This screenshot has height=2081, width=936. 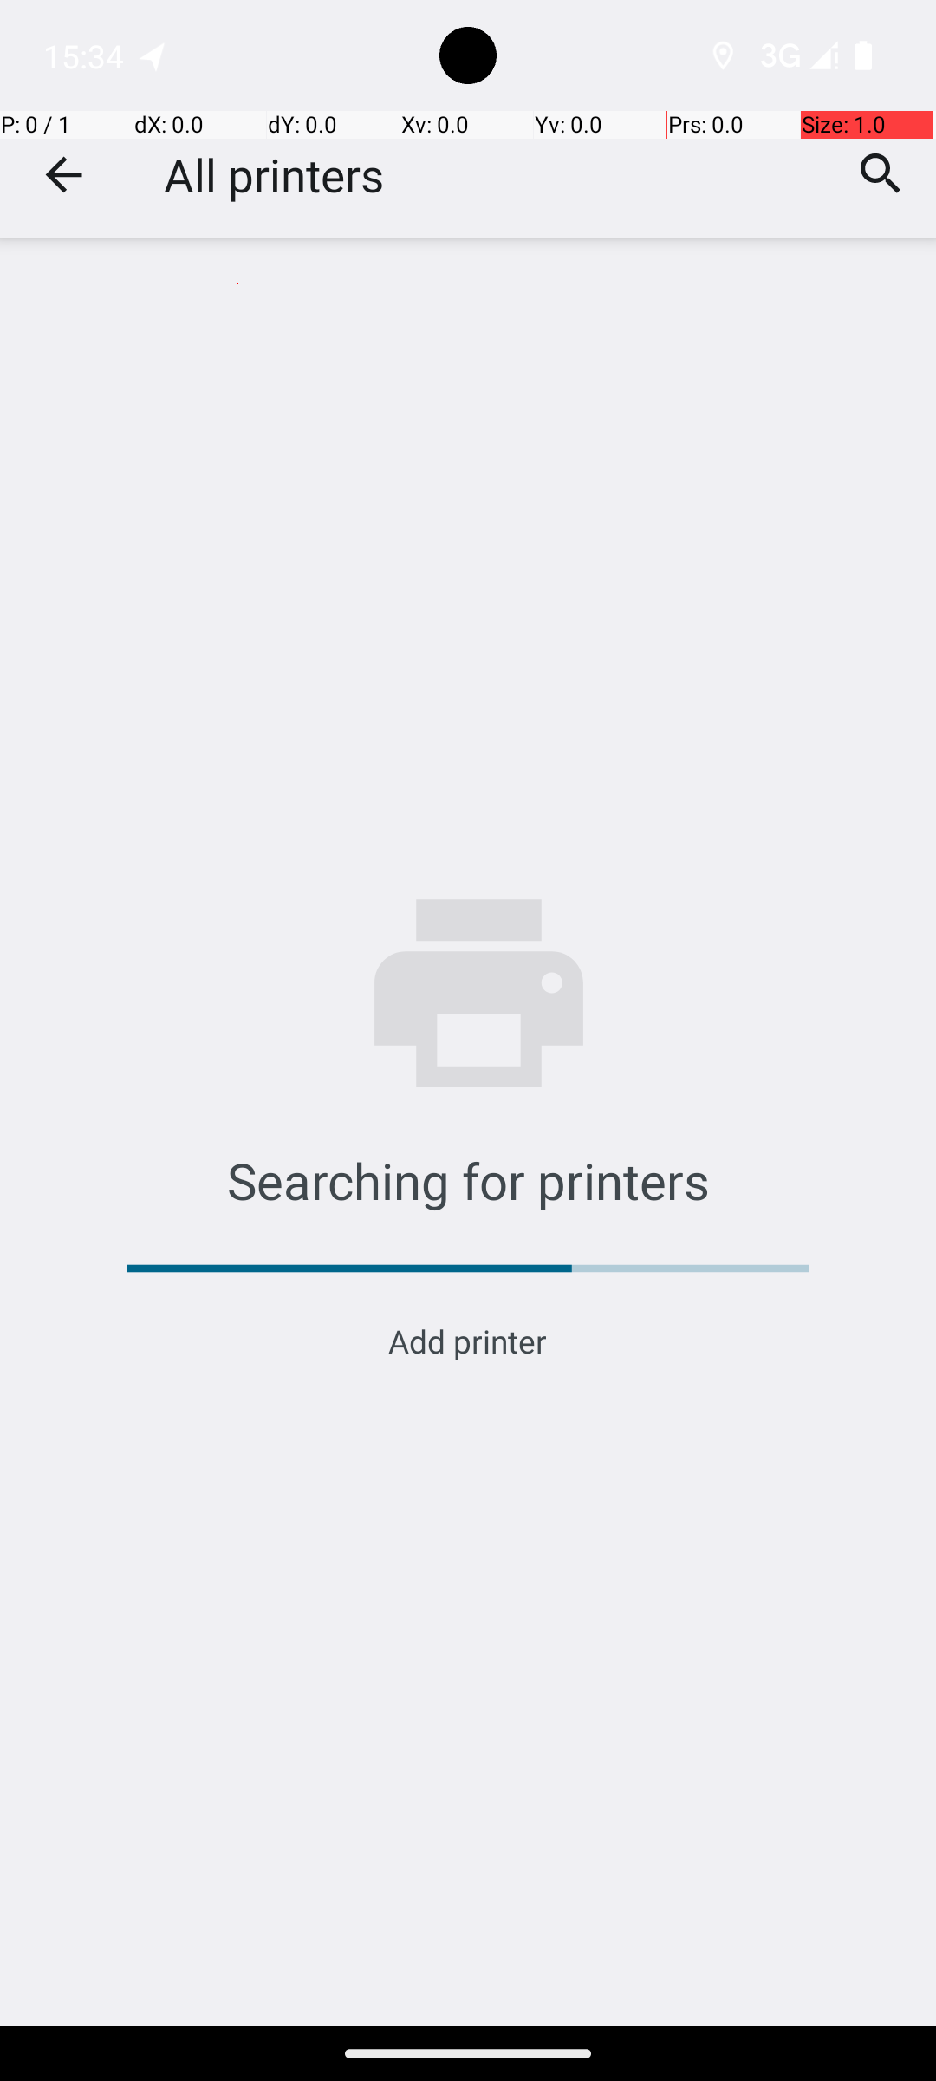 What do you see at coordinates (468, 1180) in the screenshot?
I see `Searching for printers` at bounding box center [468, 1180].